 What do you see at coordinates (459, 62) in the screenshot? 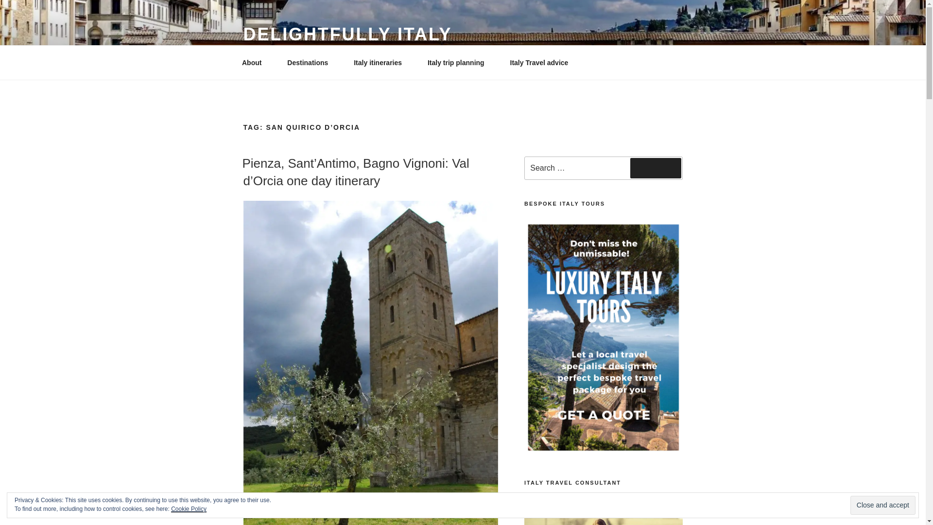
I see `Italy trip planning` at bounding box center [459, 62].